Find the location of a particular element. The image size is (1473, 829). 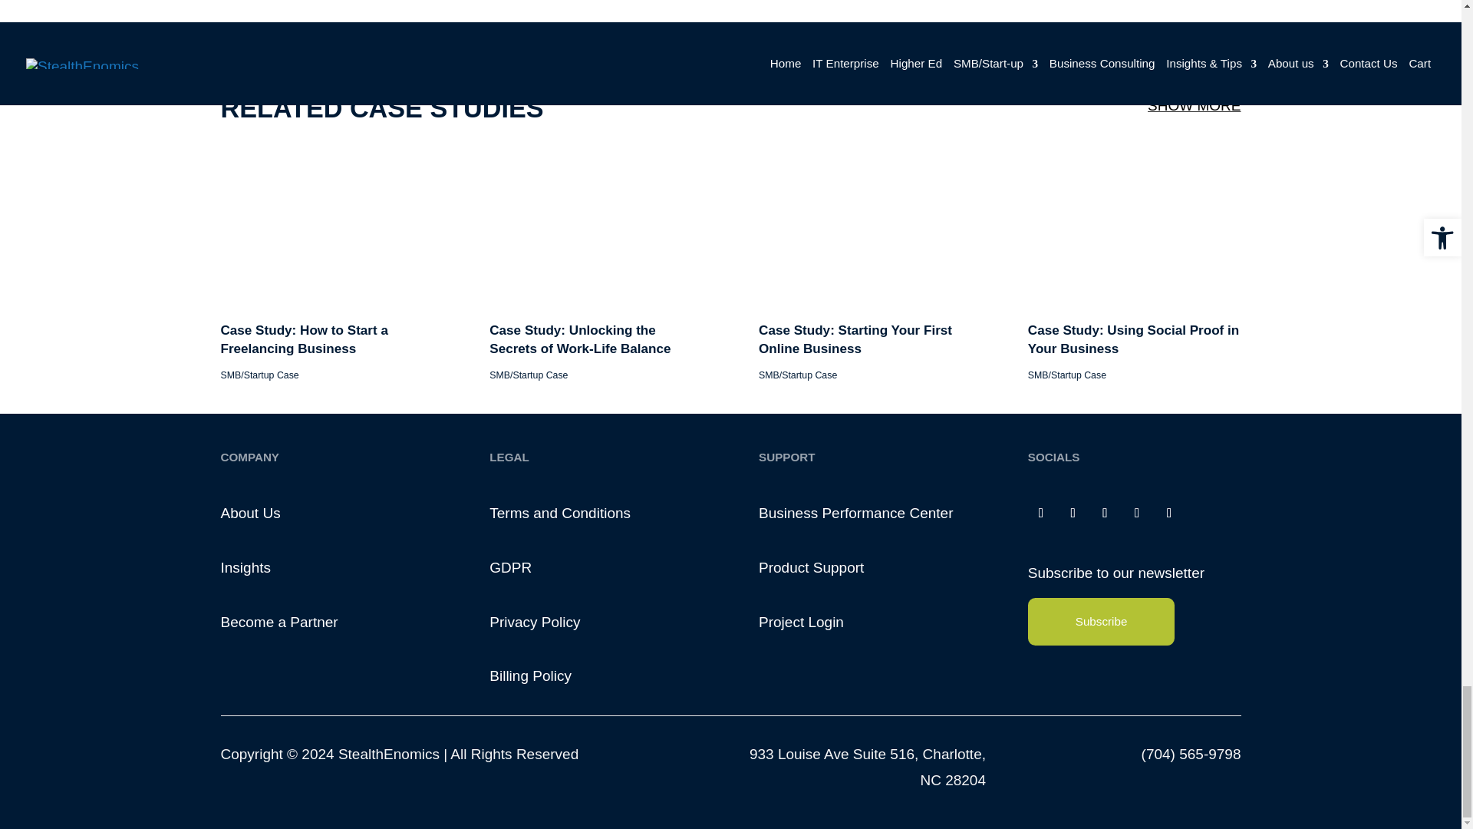

Case Study: Using Social Proof in Your Business is located at coordinates (1192, 580).